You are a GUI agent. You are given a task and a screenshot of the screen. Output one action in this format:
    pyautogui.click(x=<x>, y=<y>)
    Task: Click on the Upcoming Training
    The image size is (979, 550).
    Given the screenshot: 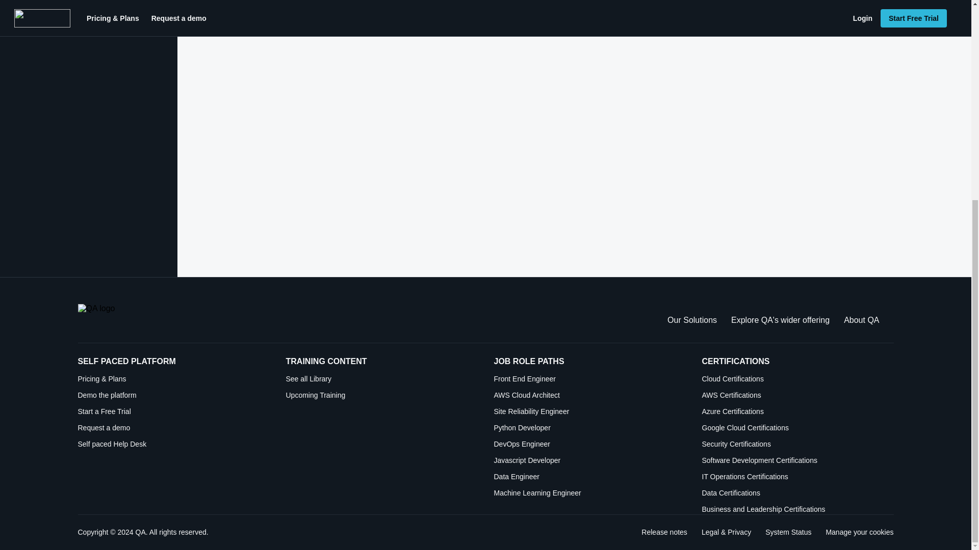 What is the action you would take?
    pyautogui.click(x=381, y=395)
    